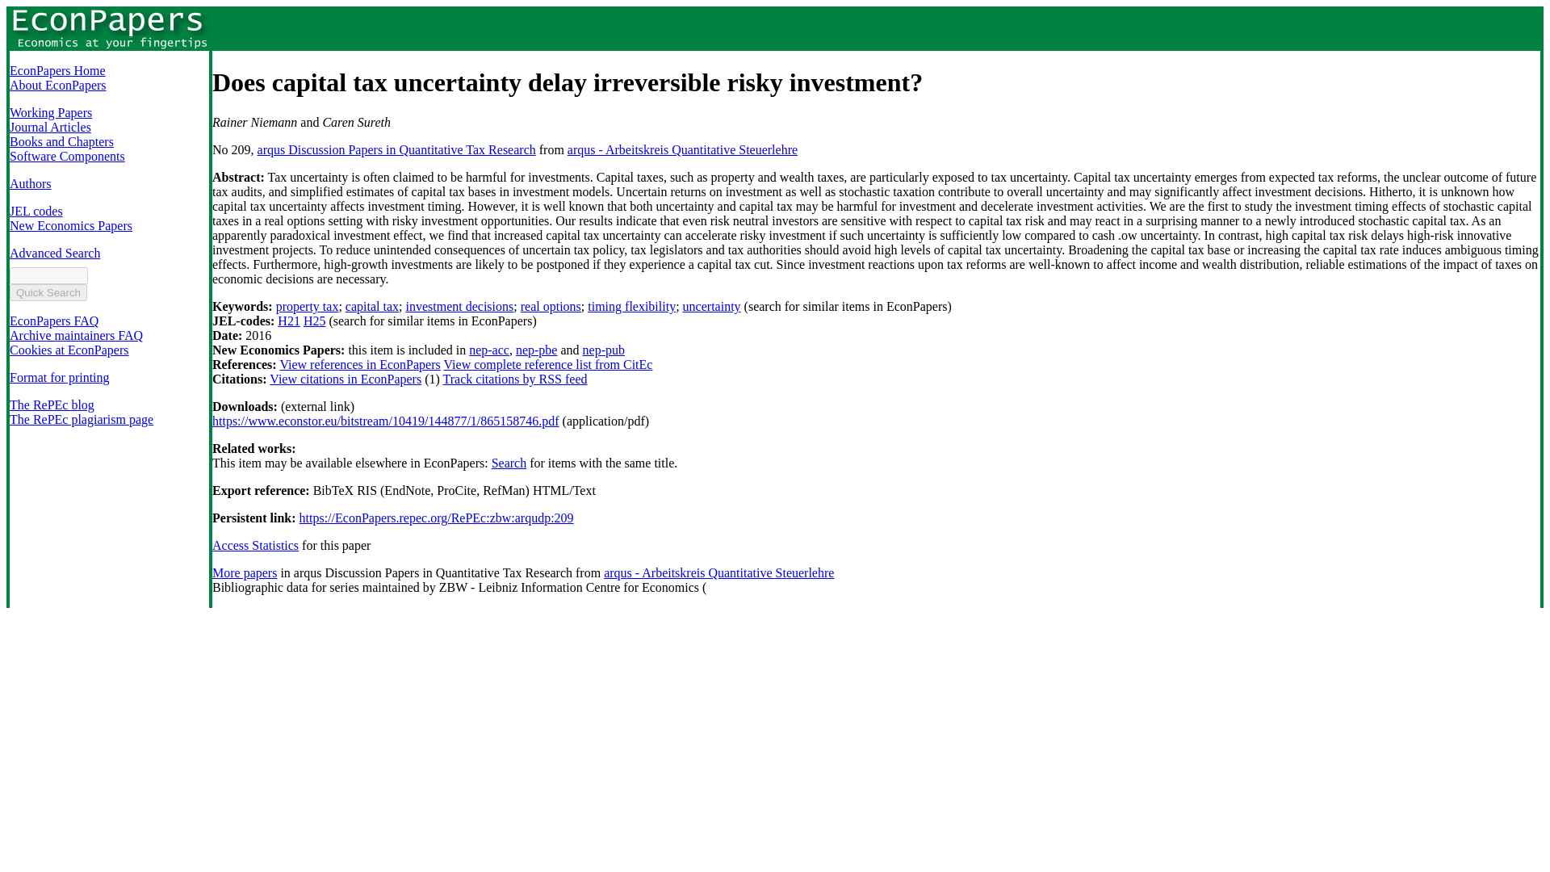 The image size is (1550, 872). Describe the element at coordinates (307, 306) in the screenshot. I see `property tax` at that location.